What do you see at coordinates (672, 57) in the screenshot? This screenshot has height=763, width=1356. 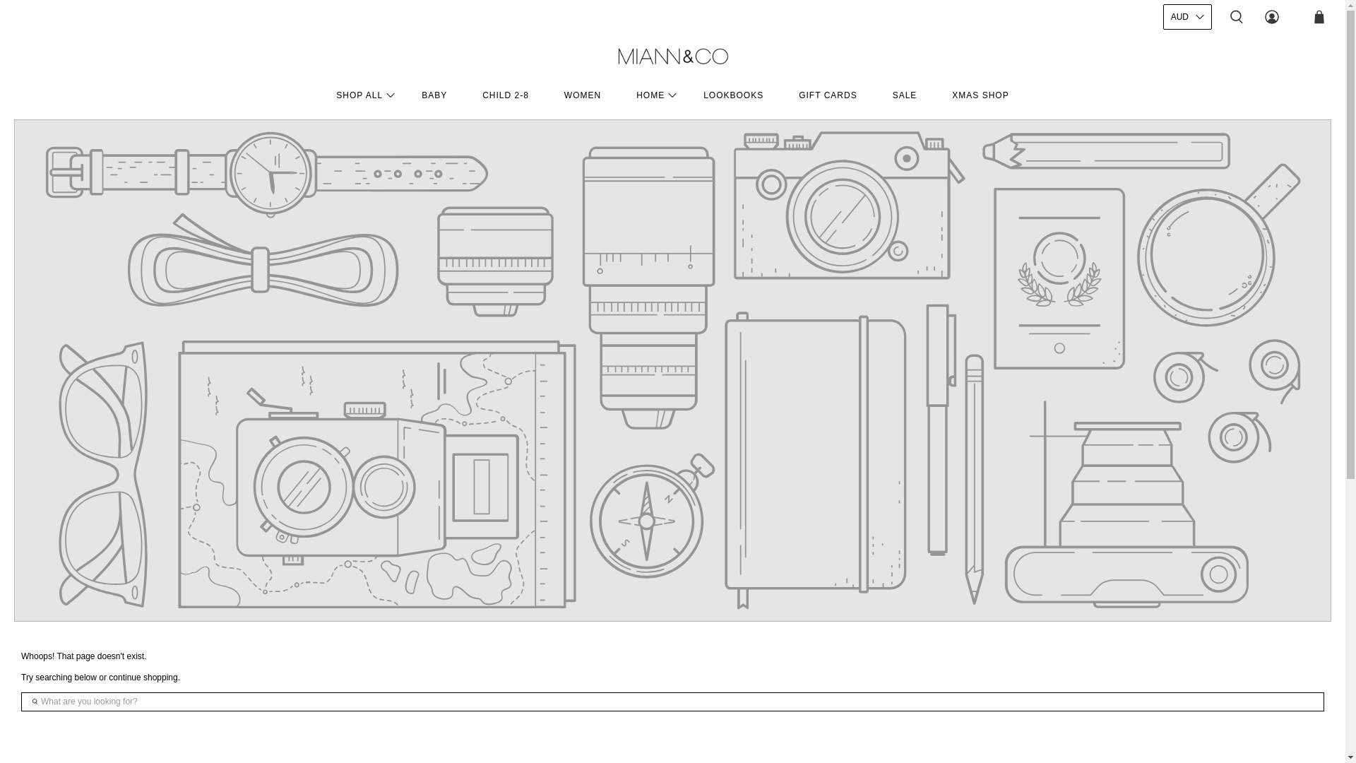 I see `MIANN & CO` at bounding box center [672, 57].